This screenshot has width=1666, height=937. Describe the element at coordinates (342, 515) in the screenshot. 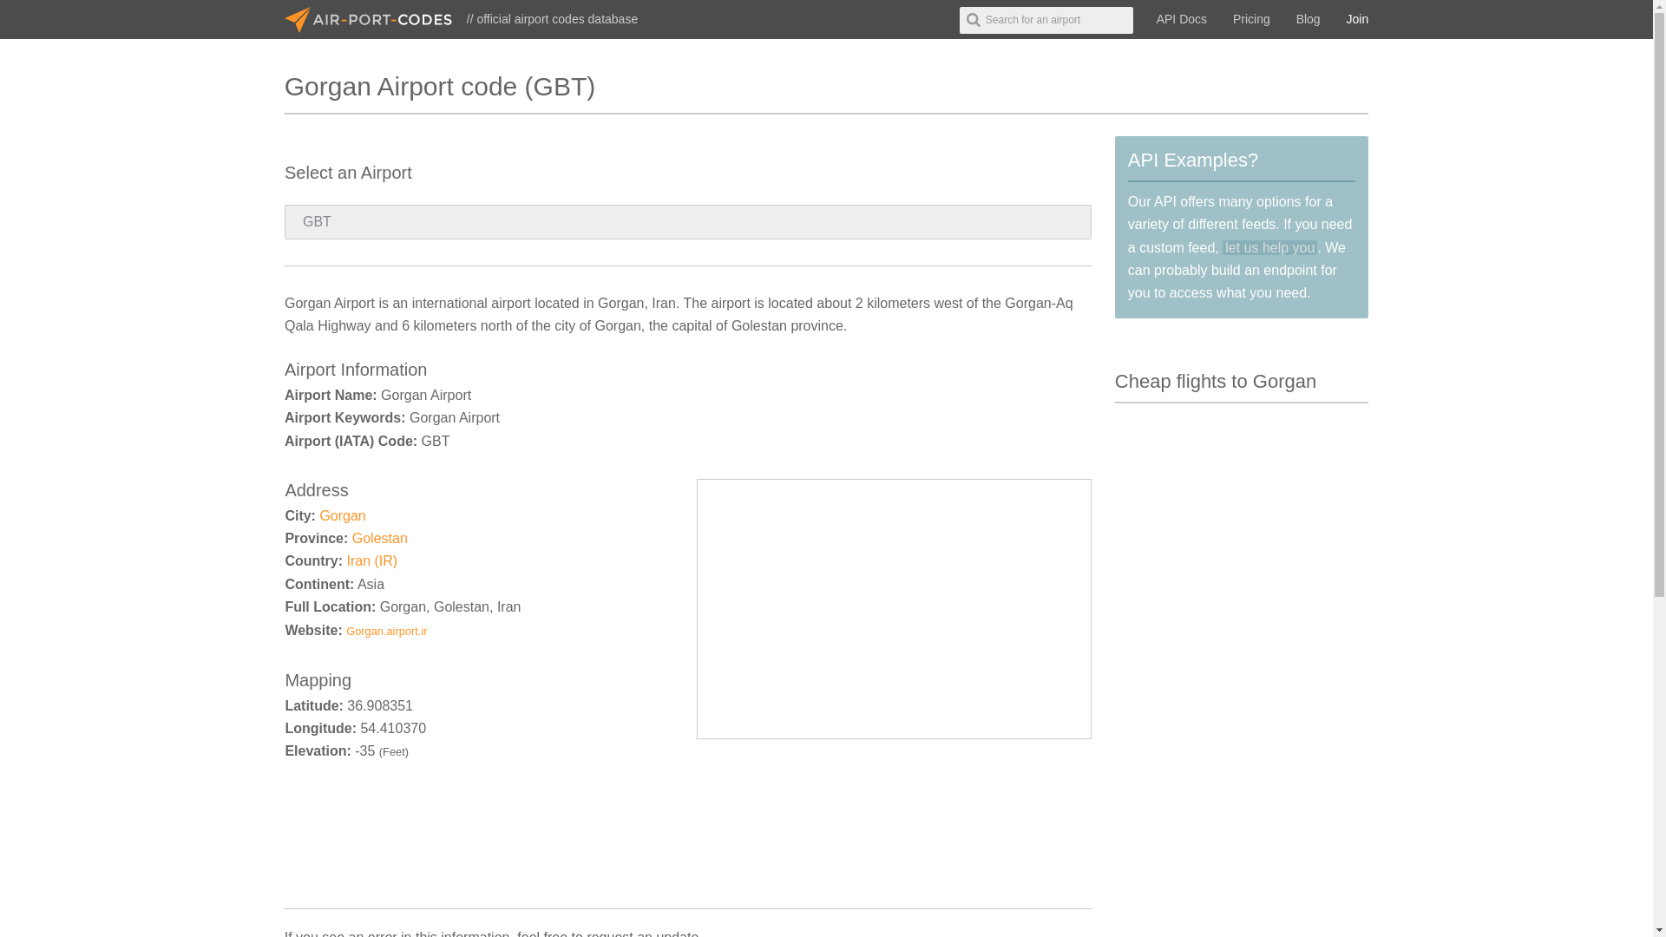

I see `Gorgan Airports` at that location.